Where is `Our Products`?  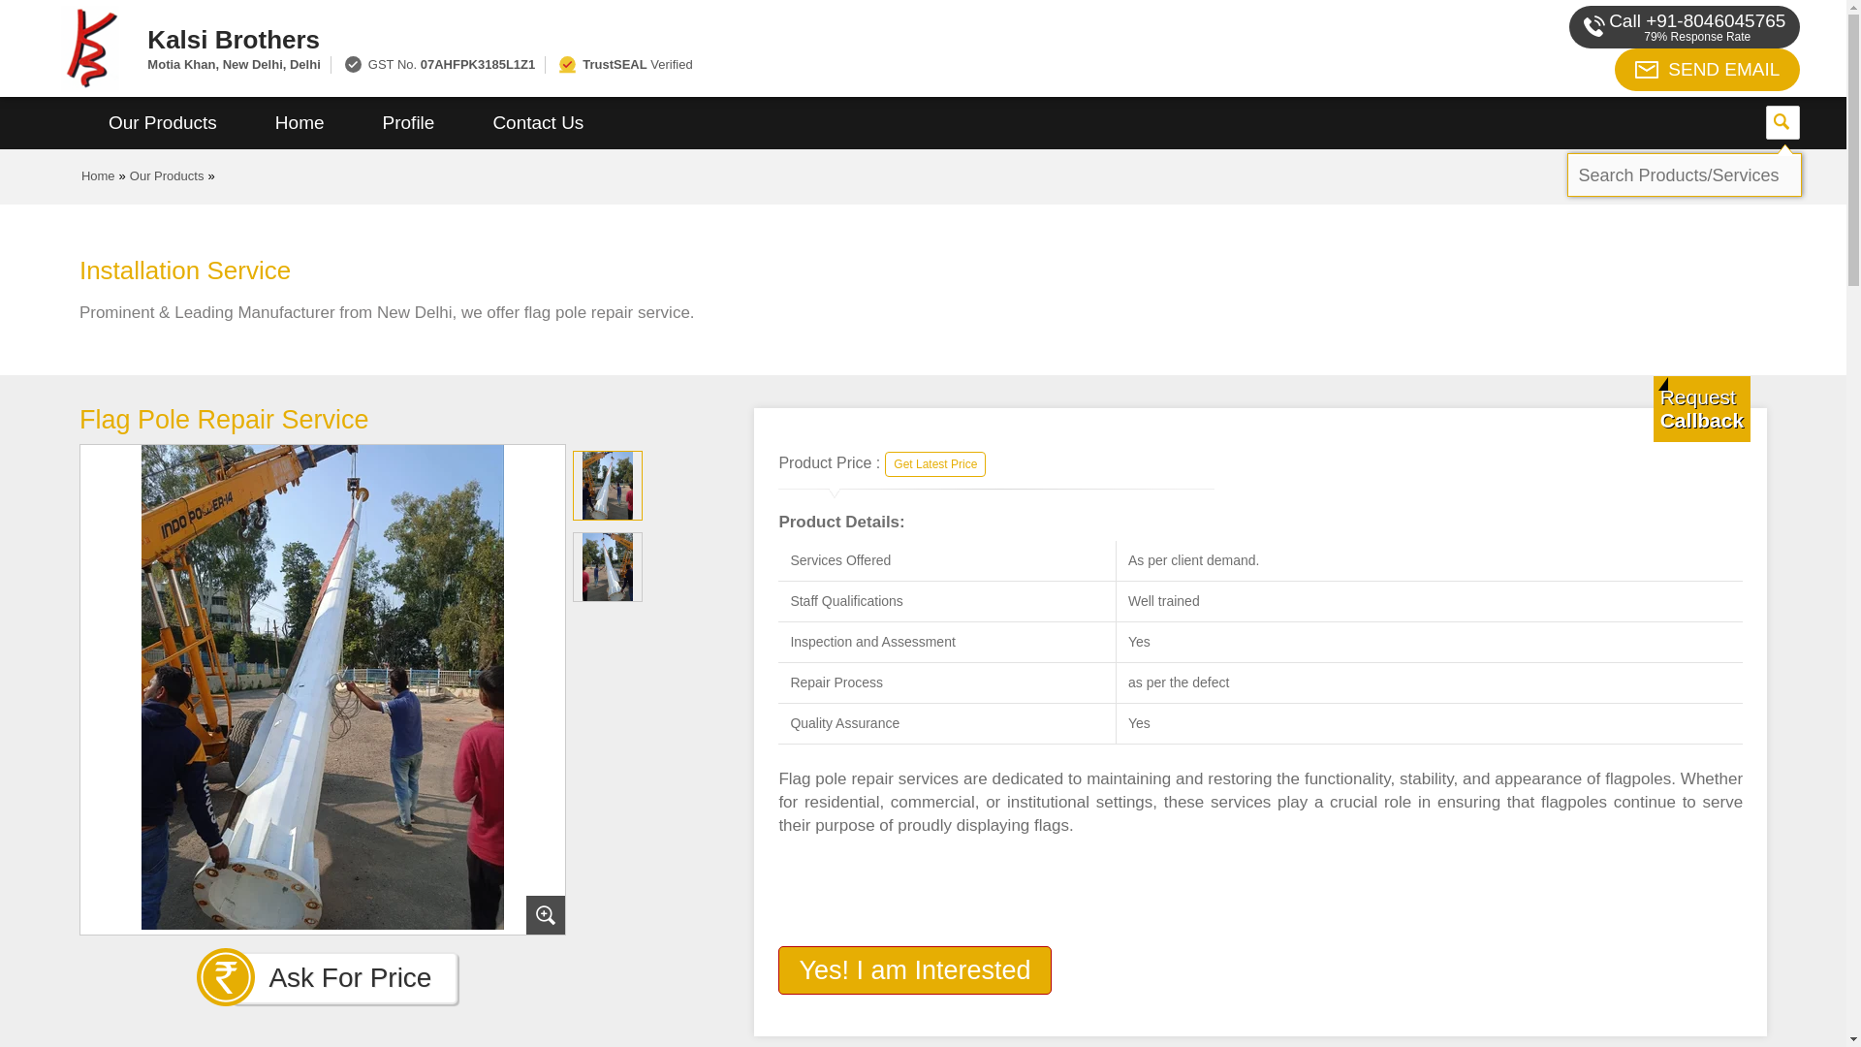 Our Products is located at coordinates (167, 175).